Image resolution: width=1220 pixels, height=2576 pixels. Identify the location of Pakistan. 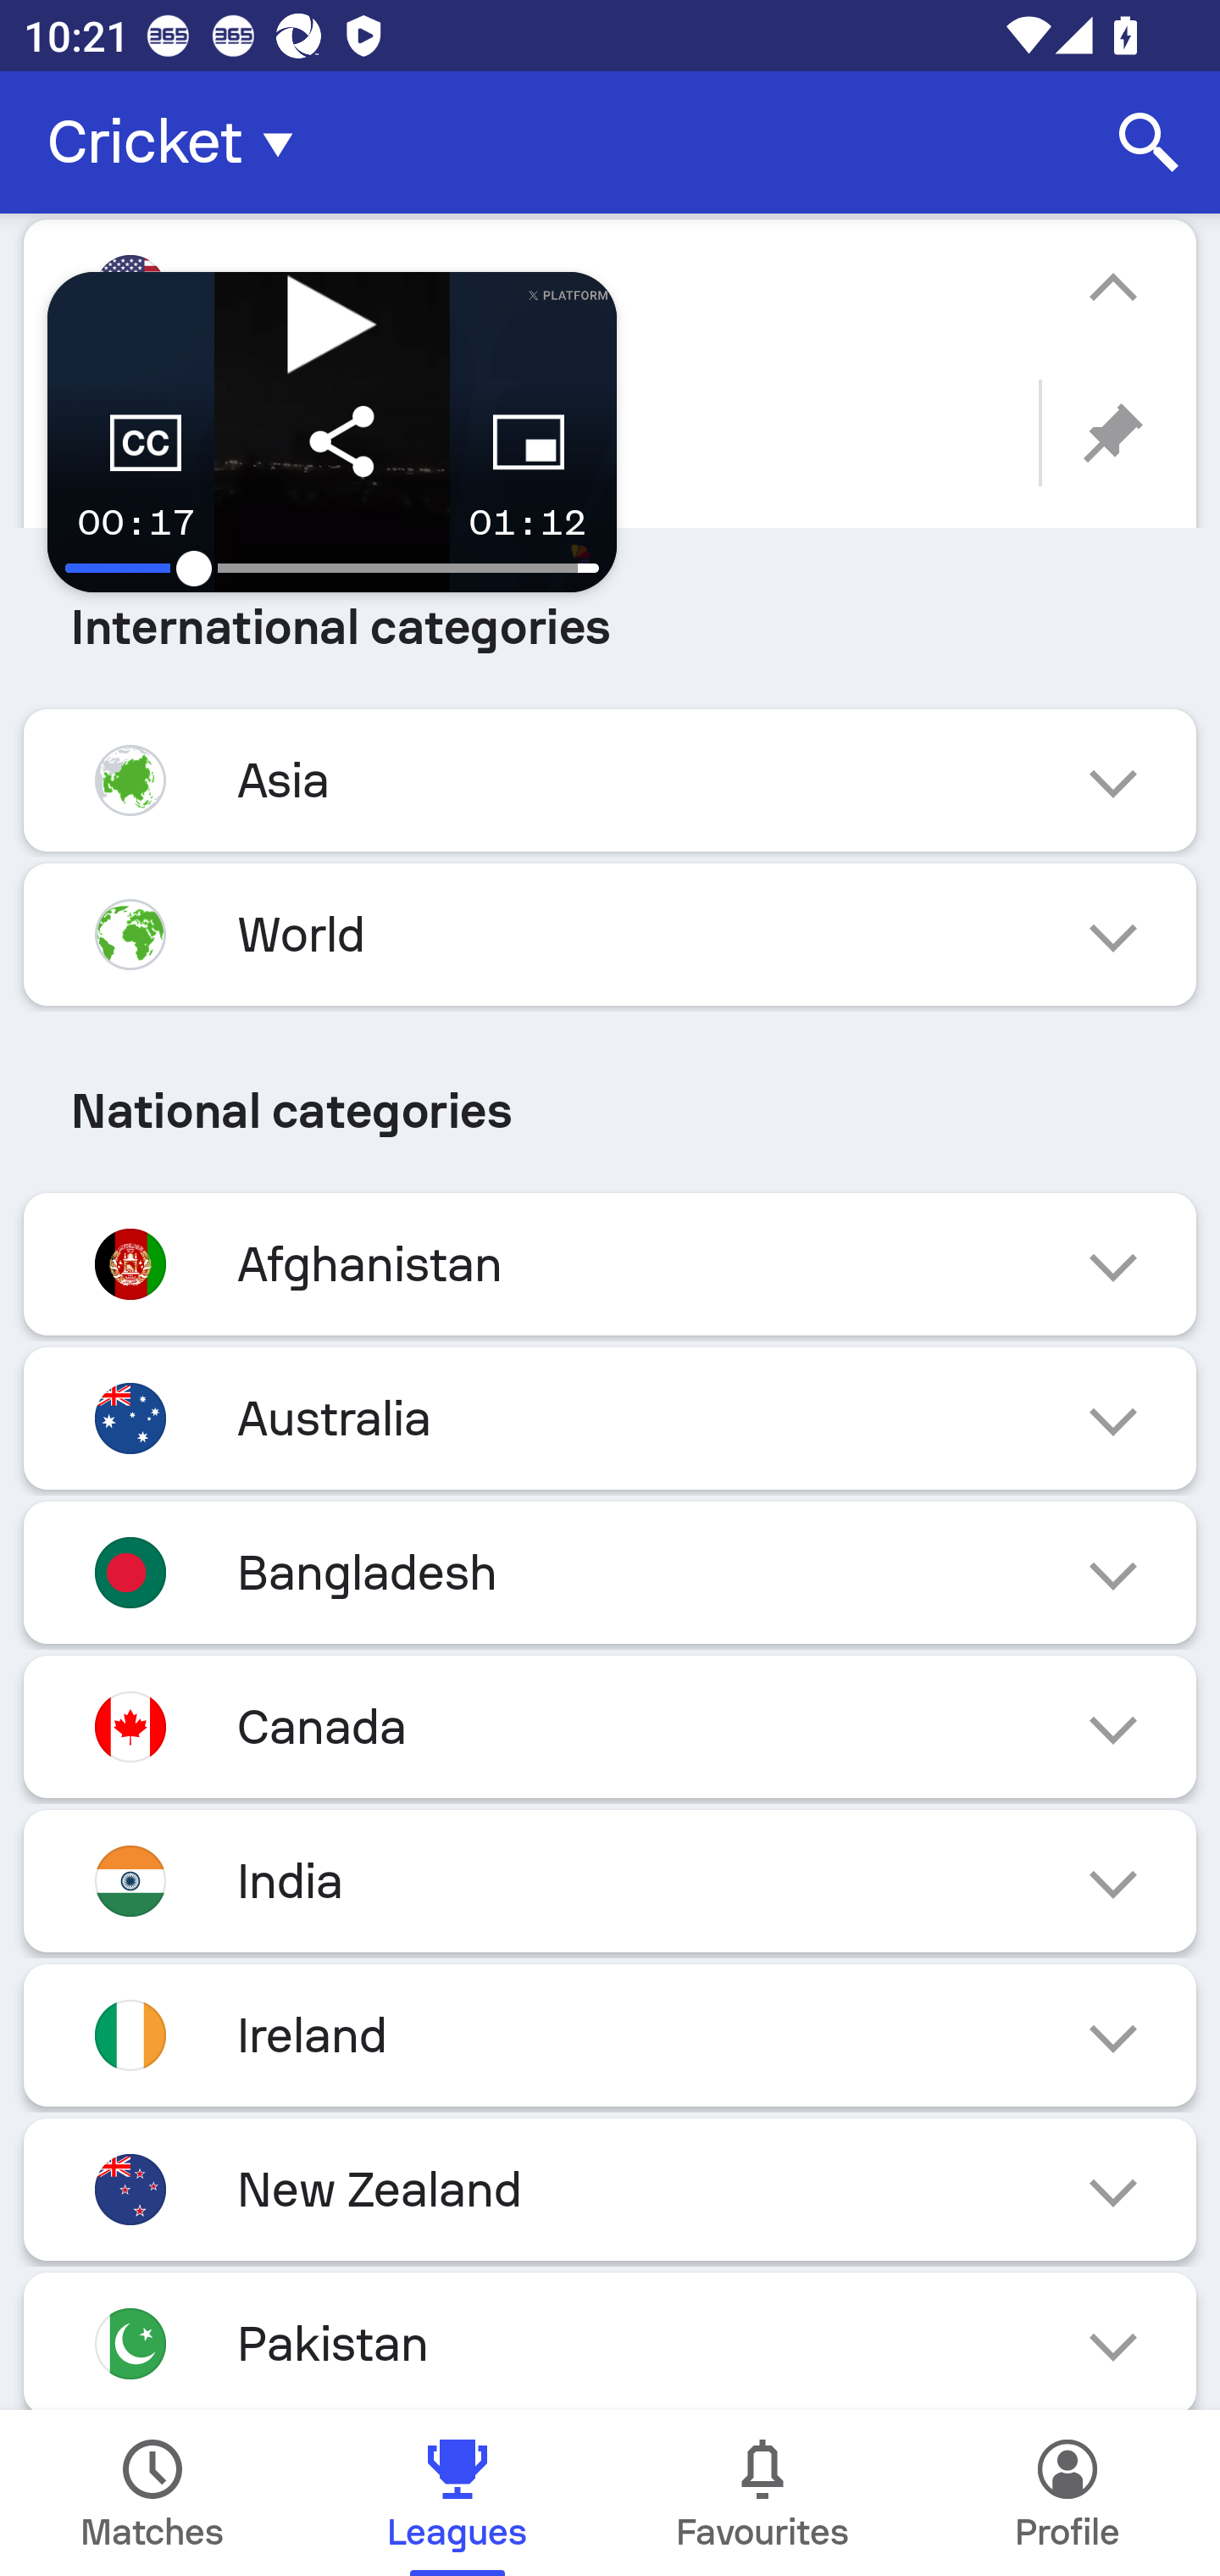
(610, 2341).